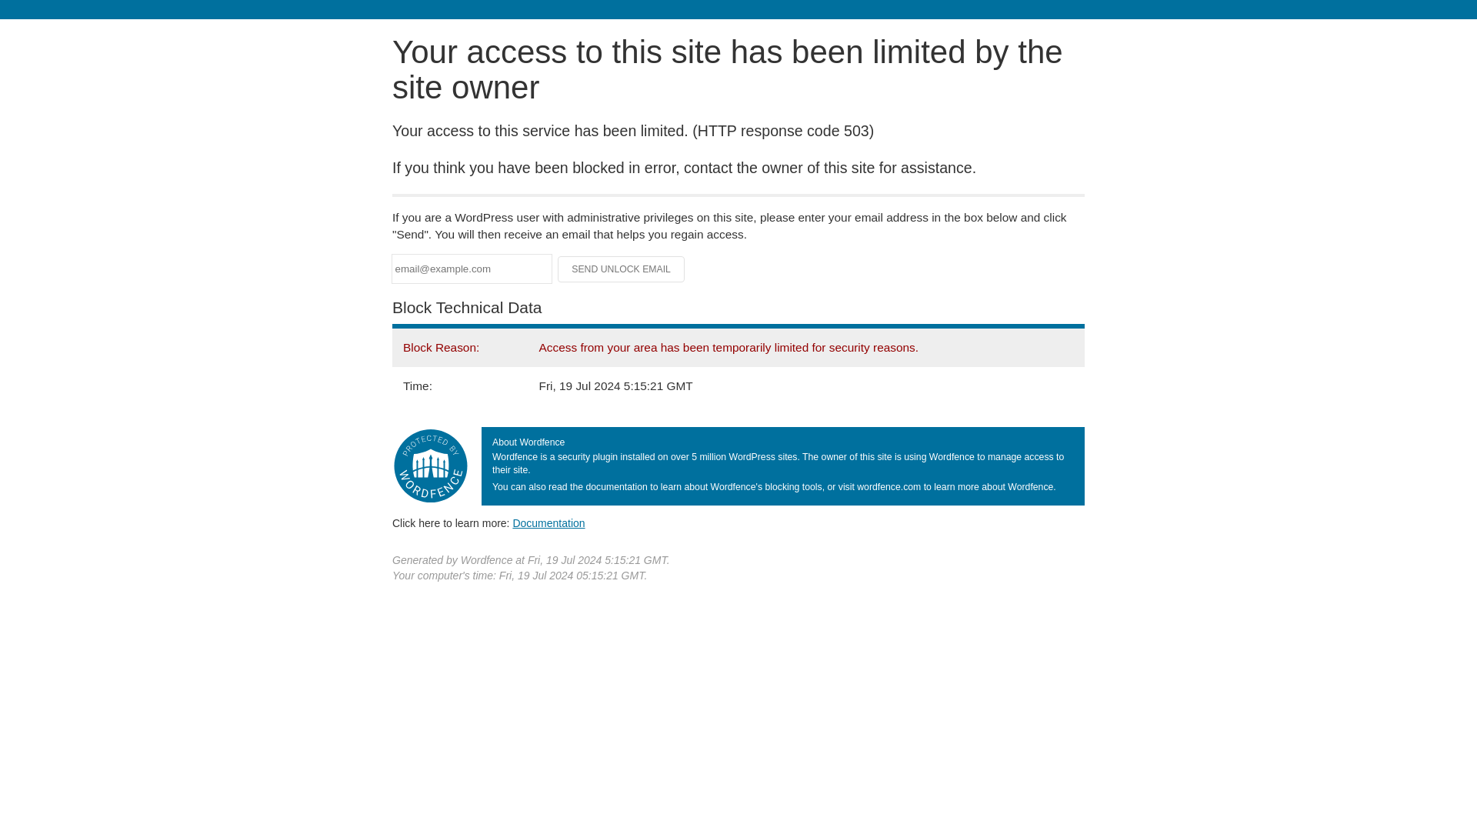 This screenshot has height=831, width=1477. I want to click on Send Unlock Email, so click(622, 269).